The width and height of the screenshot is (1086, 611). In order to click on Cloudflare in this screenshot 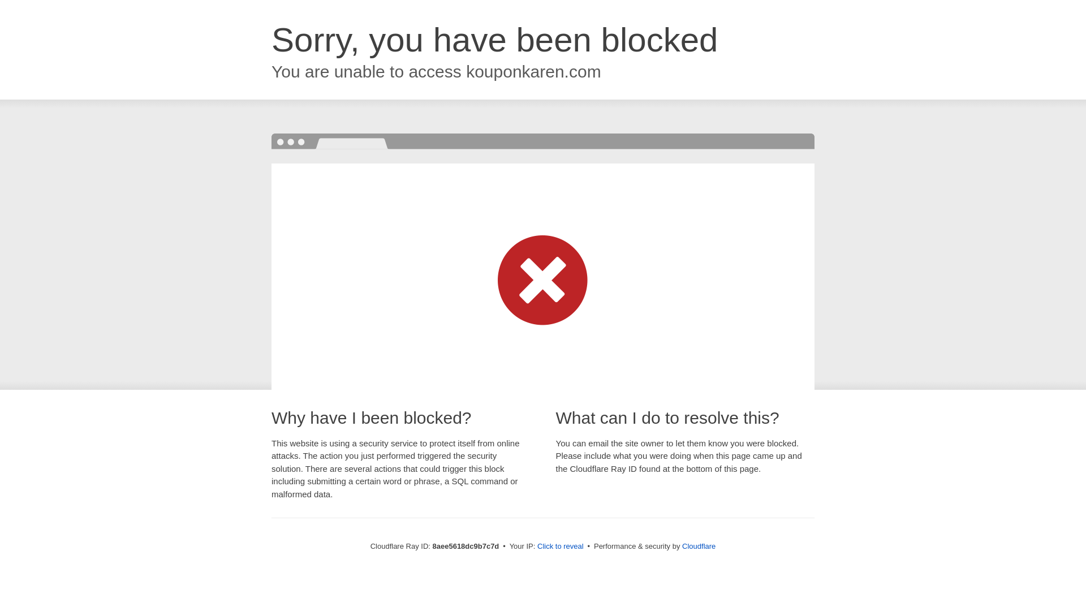, I will do `click(699, 546)`.